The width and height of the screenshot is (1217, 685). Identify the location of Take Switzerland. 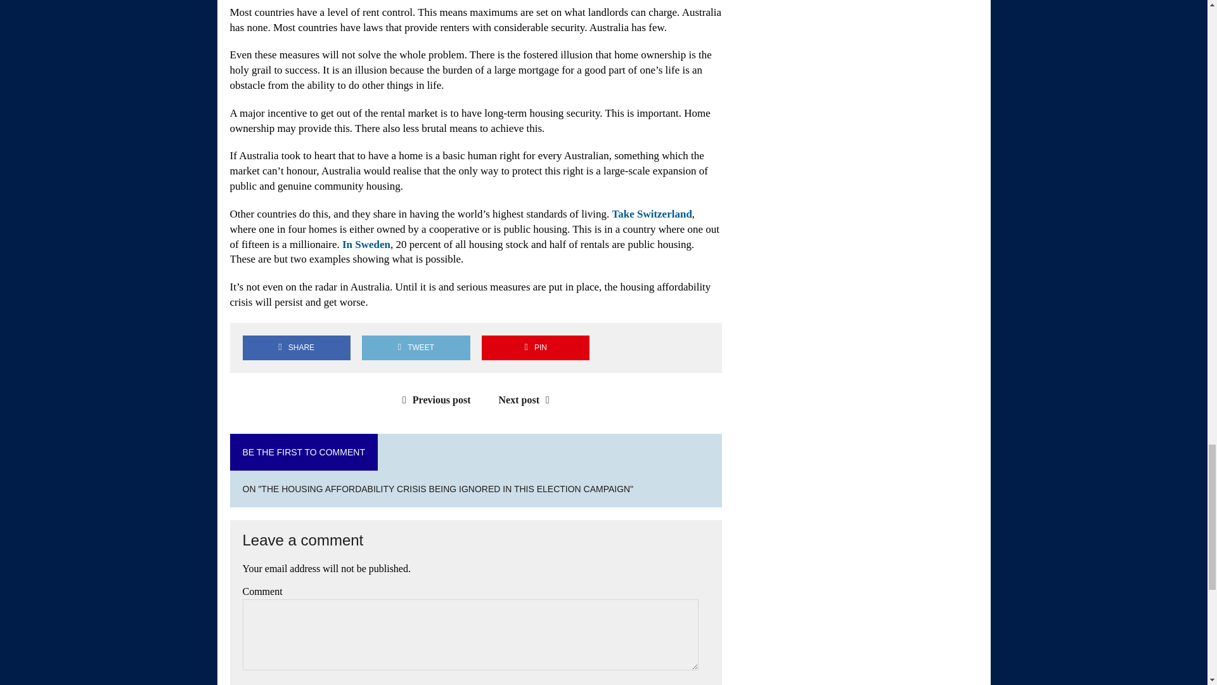
(652, 214).